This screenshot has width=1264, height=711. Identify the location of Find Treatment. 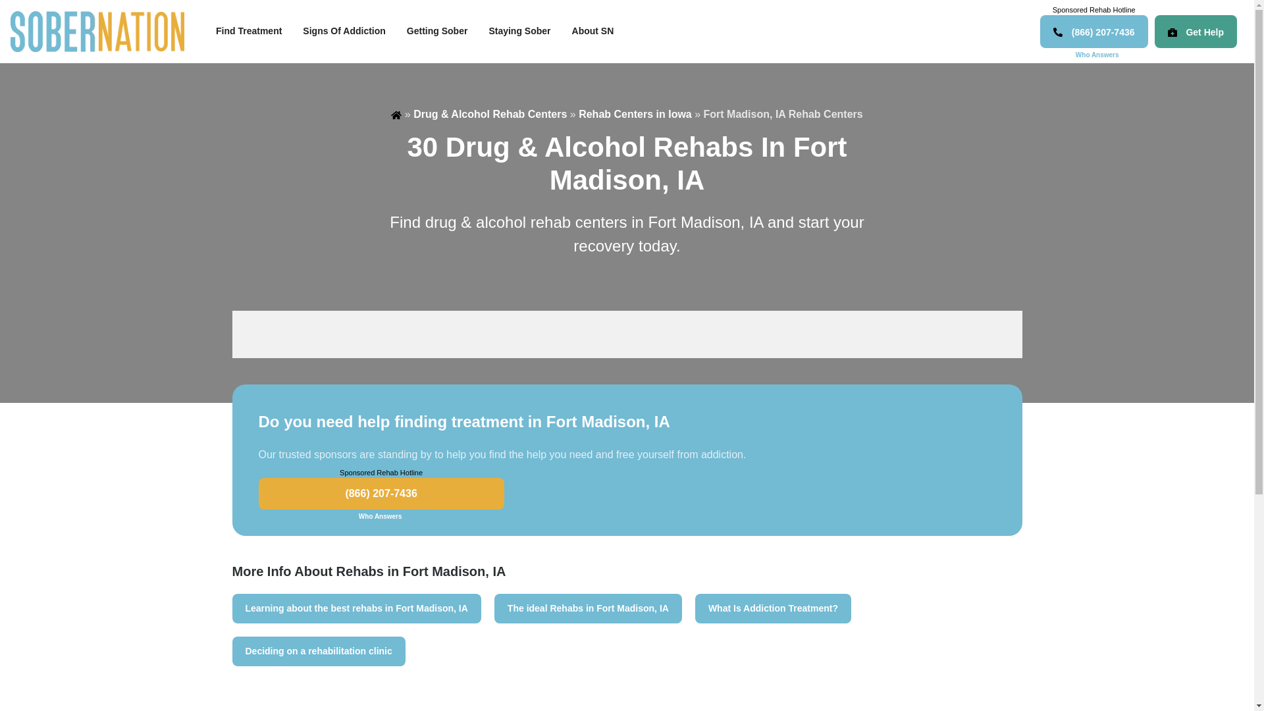
(248, 32).